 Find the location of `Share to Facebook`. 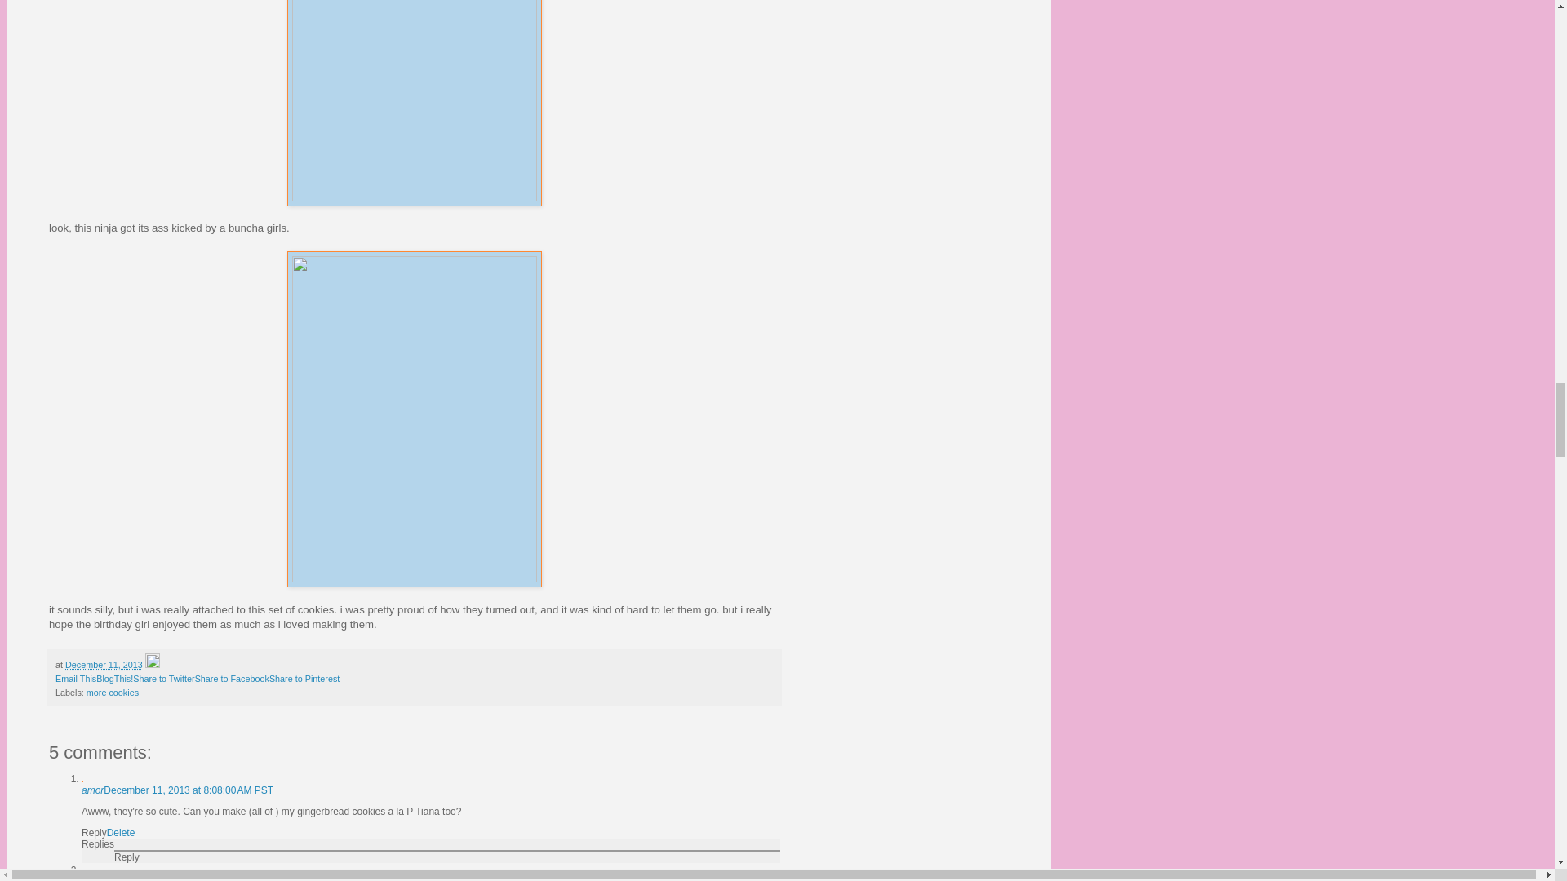

Share to Facebook is located at coordinates (232, 679).